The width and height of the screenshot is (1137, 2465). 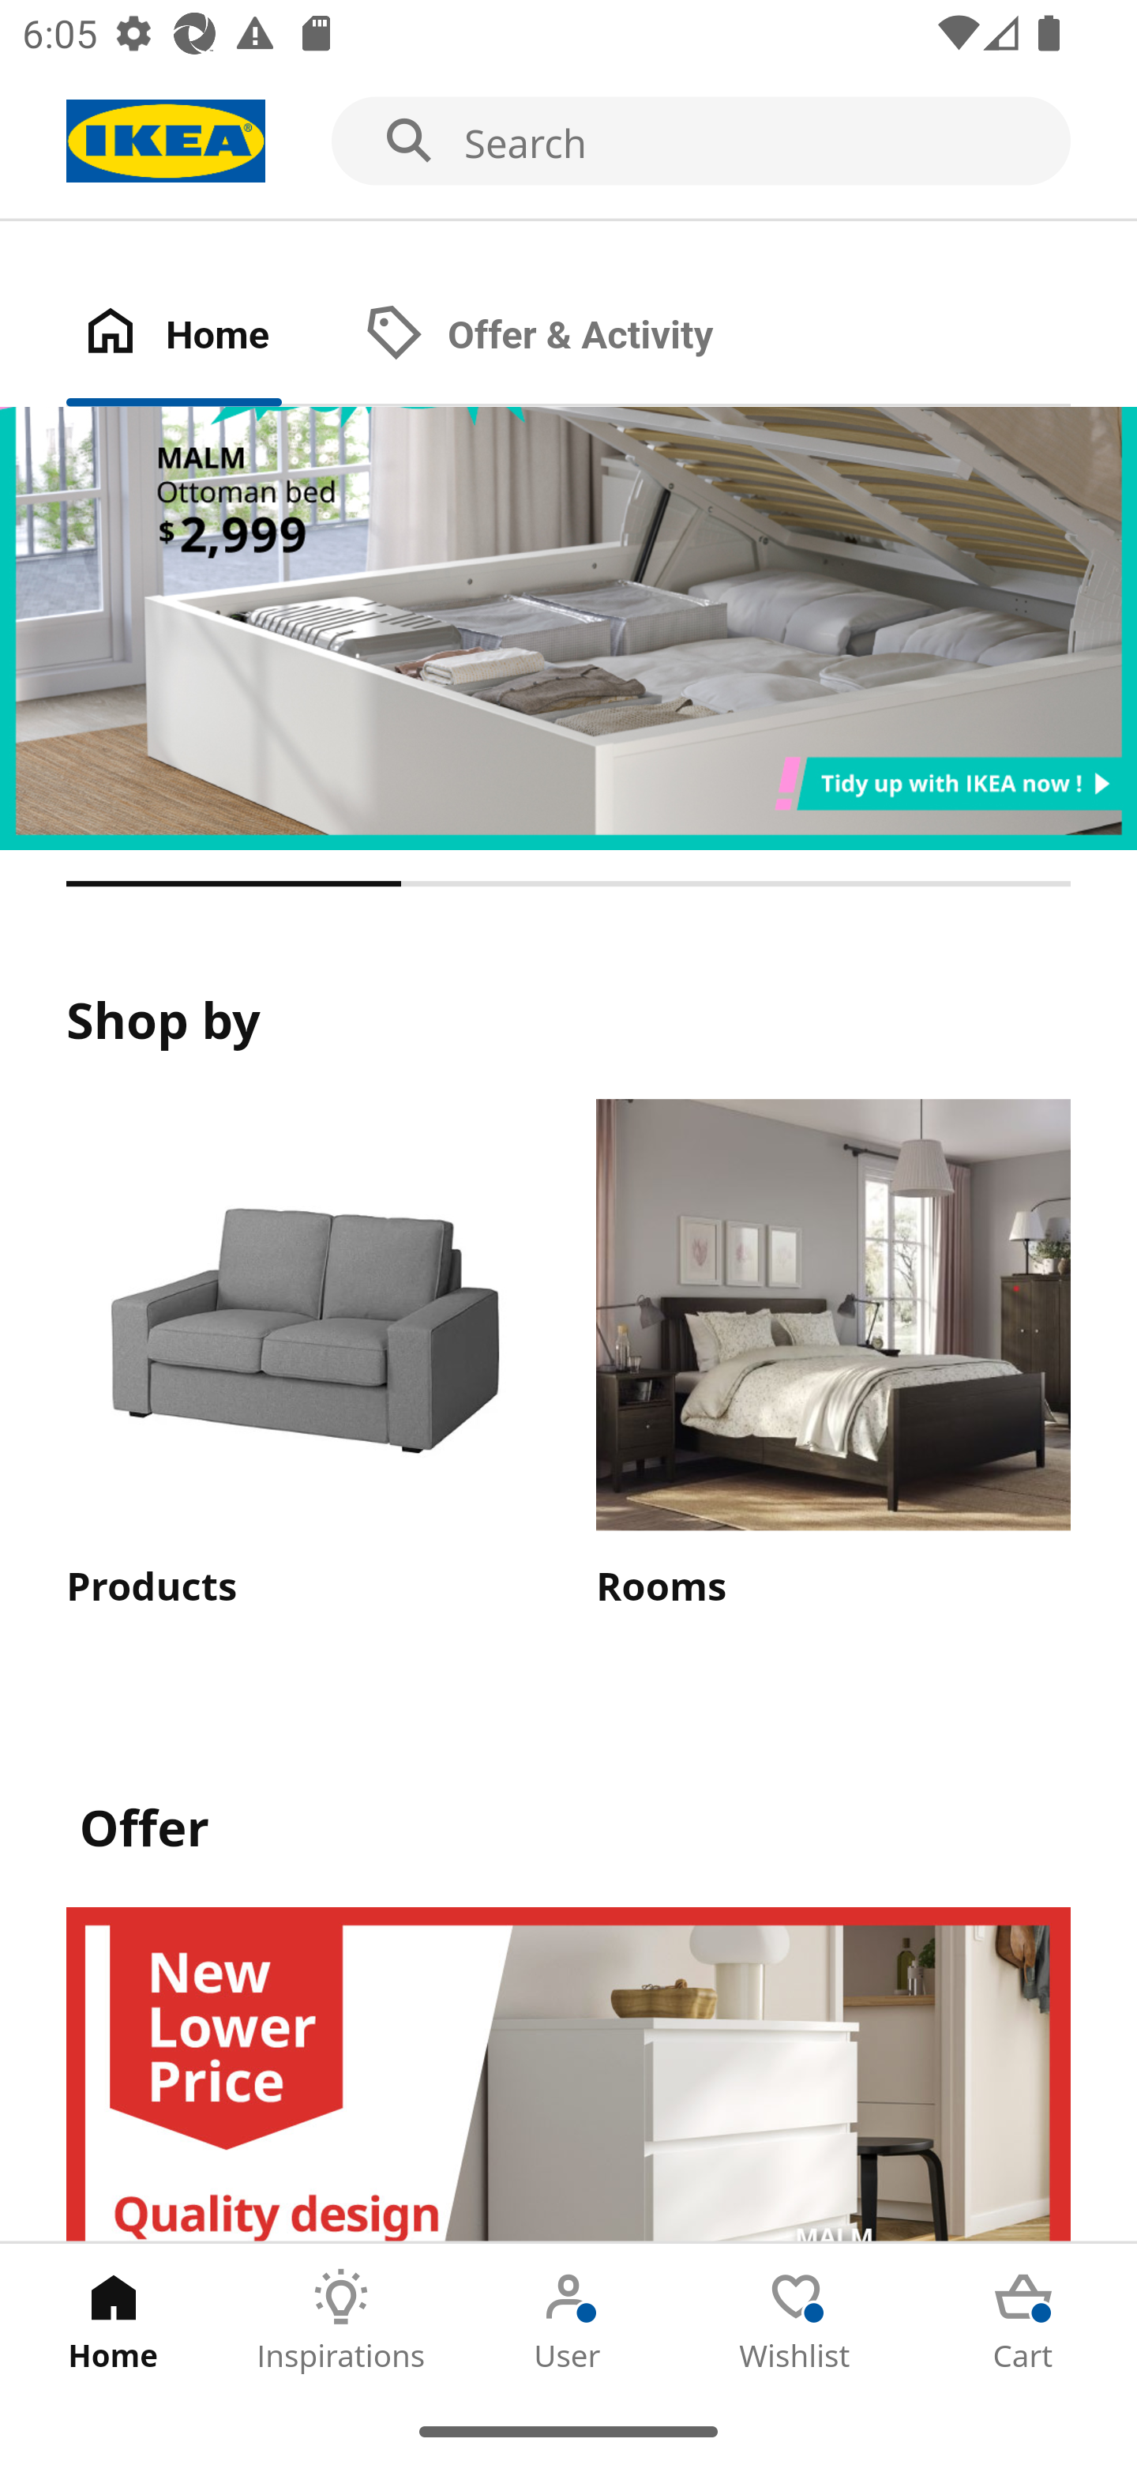 What do you see at coordinates (796, 2320) in the screenshot?
I see `Wishlist
Tab 4 of 5` at bounding box center [796, 2320].